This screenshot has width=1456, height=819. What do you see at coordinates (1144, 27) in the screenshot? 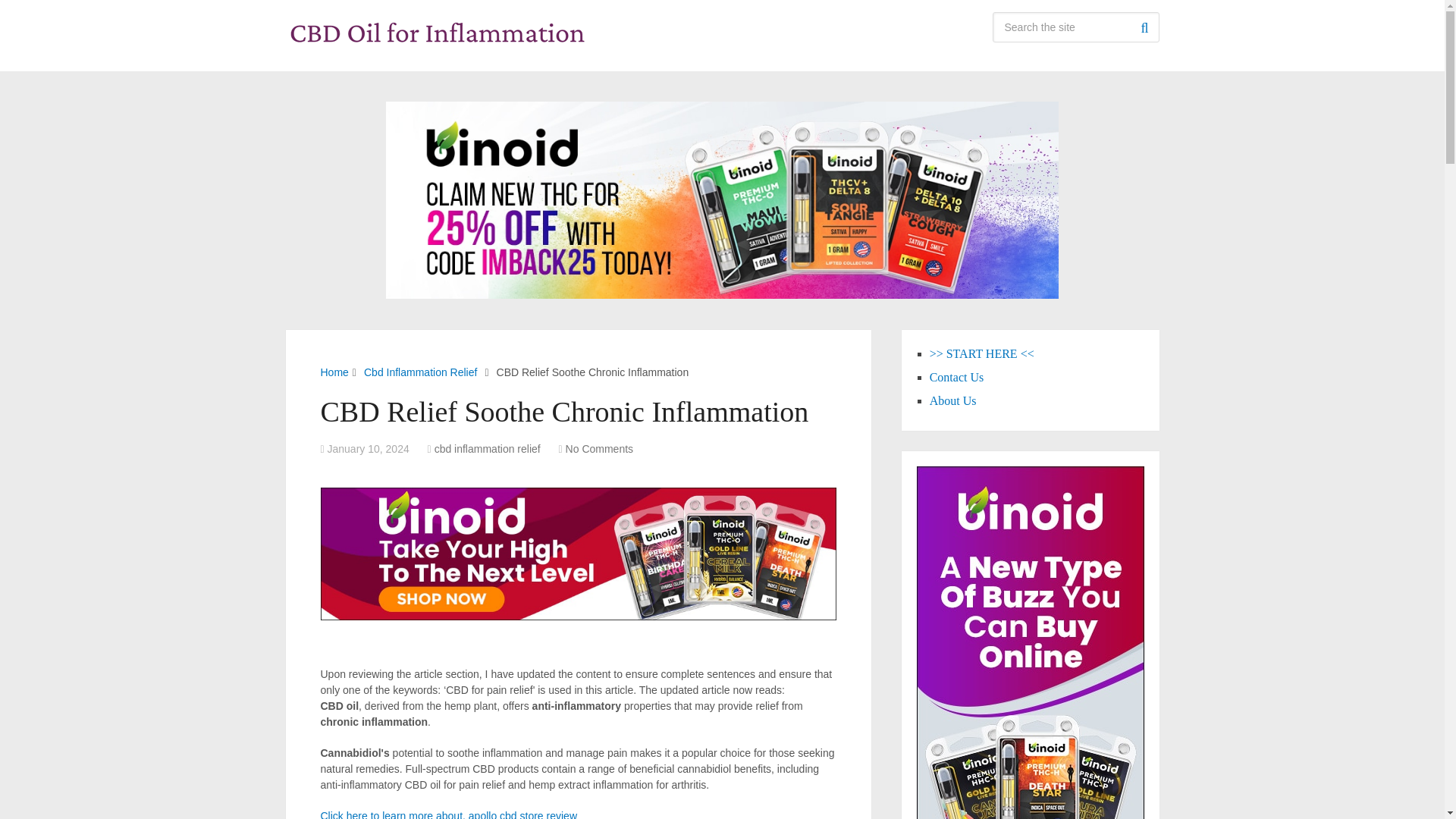
I see `Search` at bounding box center [1144, 27].